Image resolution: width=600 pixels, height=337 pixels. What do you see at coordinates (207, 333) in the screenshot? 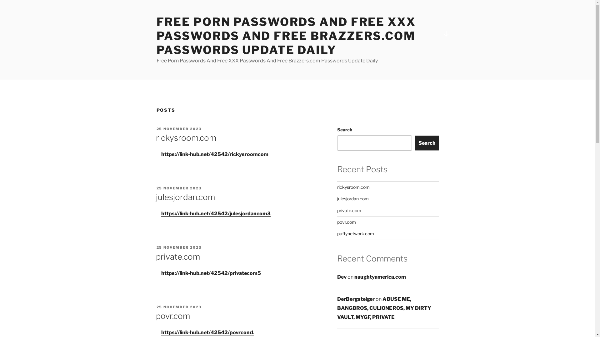
I see `https://link-hub.net/42542/povrcom1` at bounding box center [207, 333].